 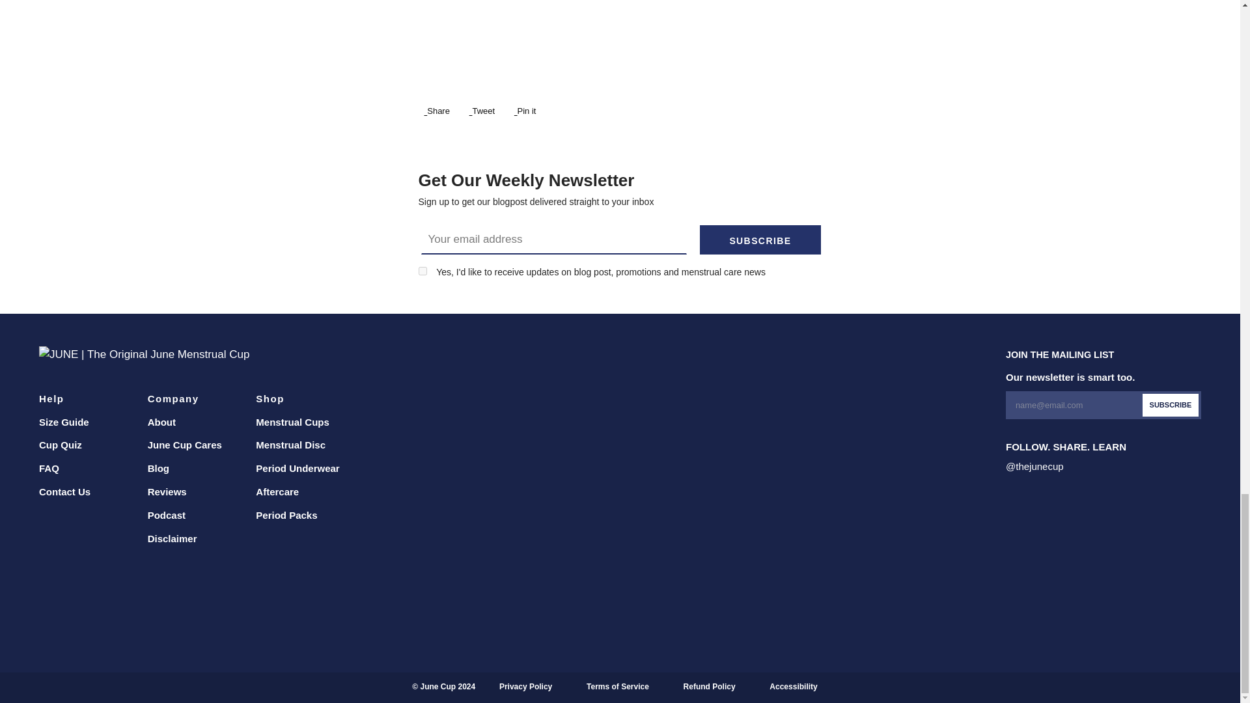 What do you see at coordinates (760, 240) in the screenshot?
I see `SUBSCRIBE` at bounding box center [760, 240].